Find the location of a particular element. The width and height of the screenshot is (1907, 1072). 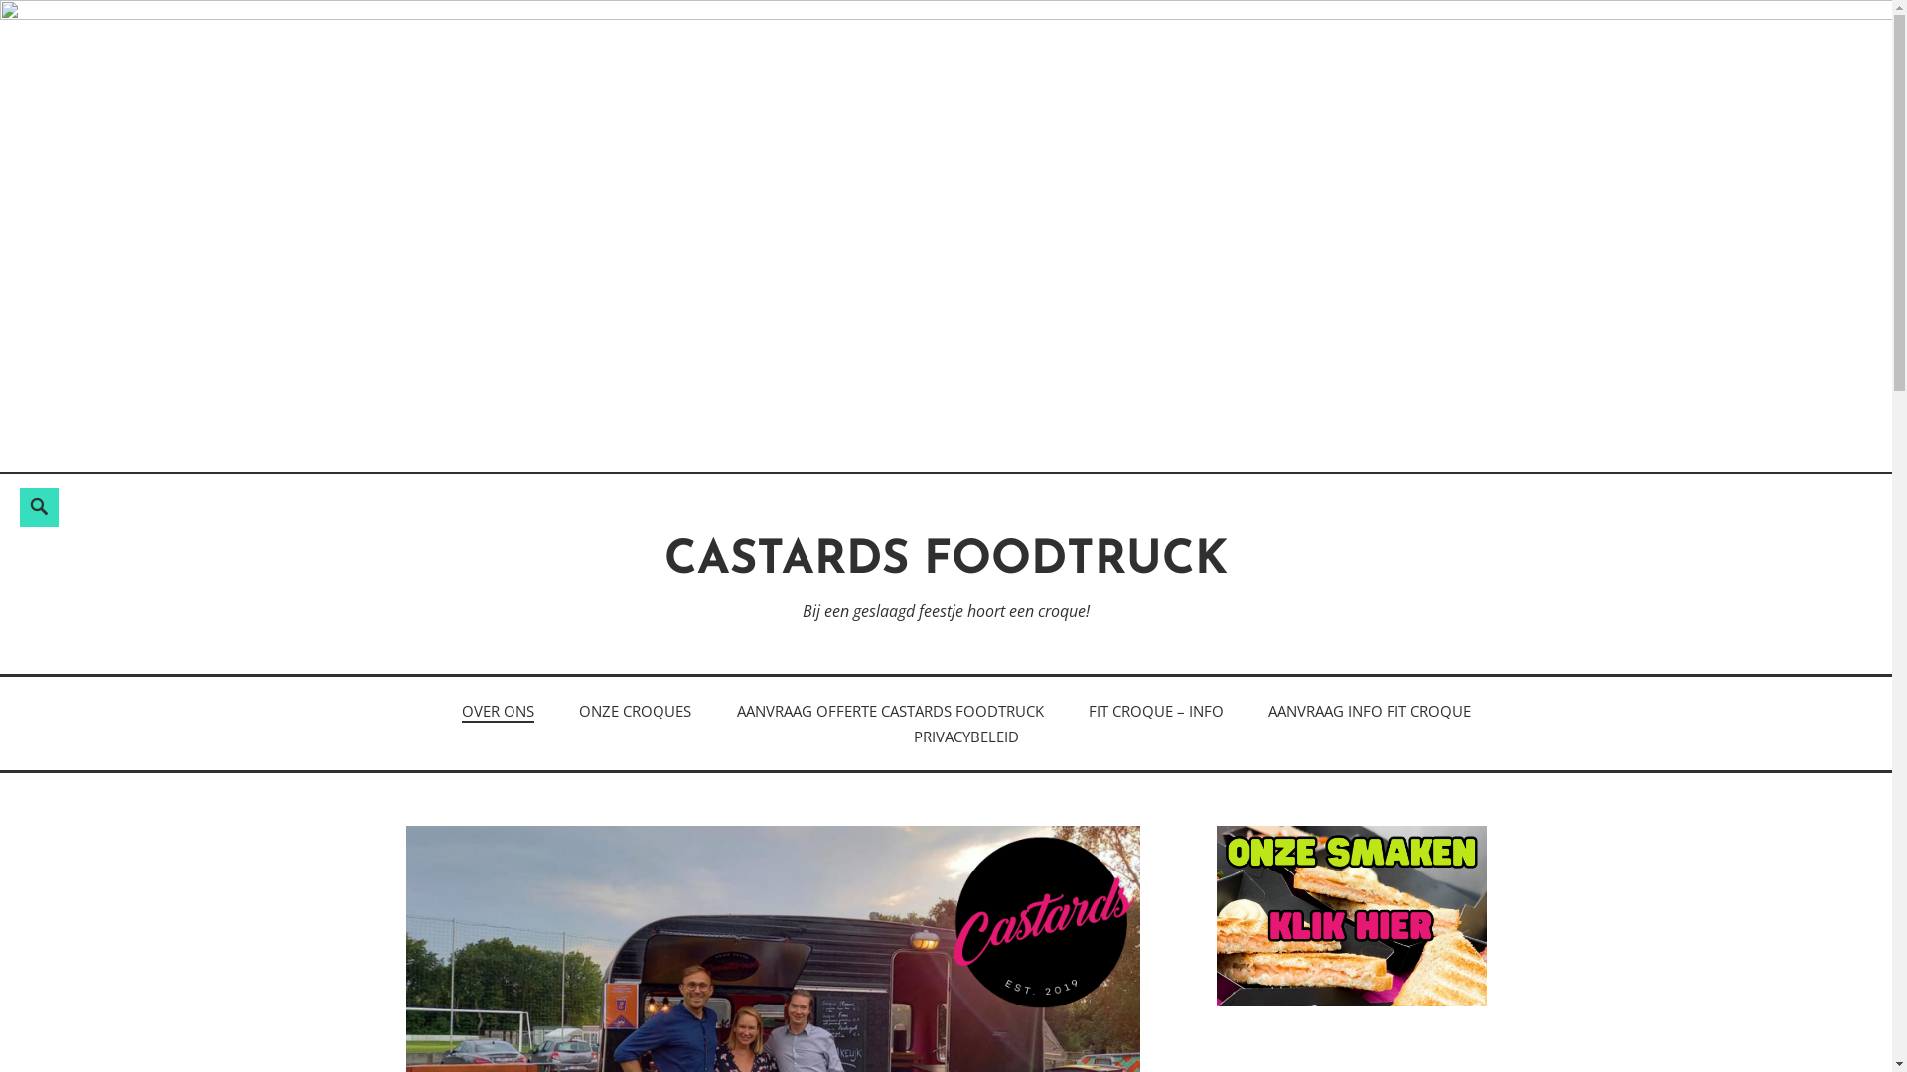

AANVRAAG OFFERTE CASTARDS FOODTRUCK is located at coordinates (890, 711).